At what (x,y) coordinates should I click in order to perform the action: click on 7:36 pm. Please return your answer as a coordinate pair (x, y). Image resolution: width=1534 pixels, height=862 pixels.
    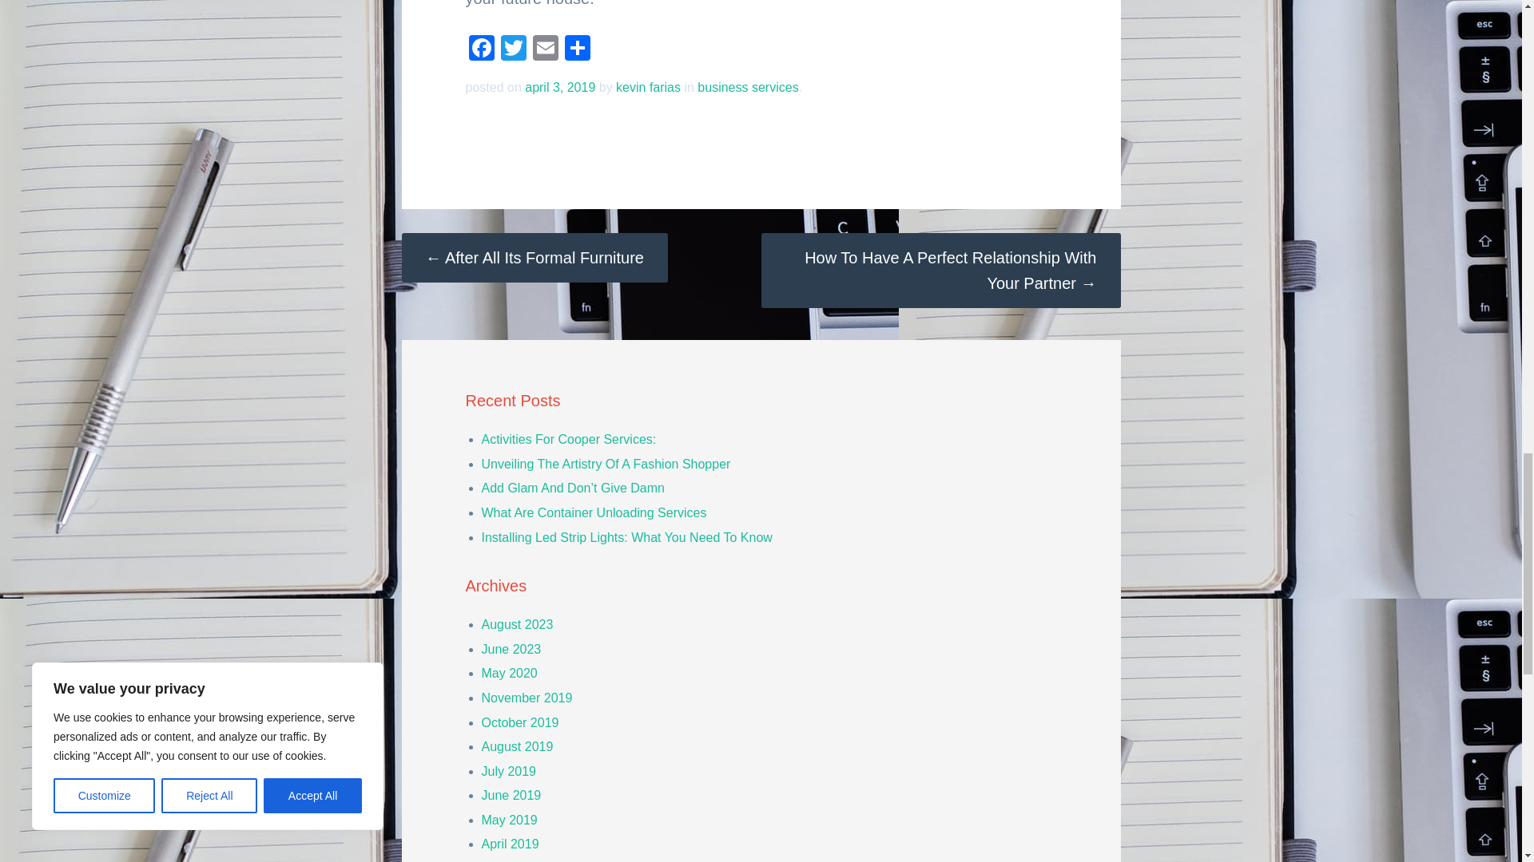
    Looking at the image, I should click on (559, 87).